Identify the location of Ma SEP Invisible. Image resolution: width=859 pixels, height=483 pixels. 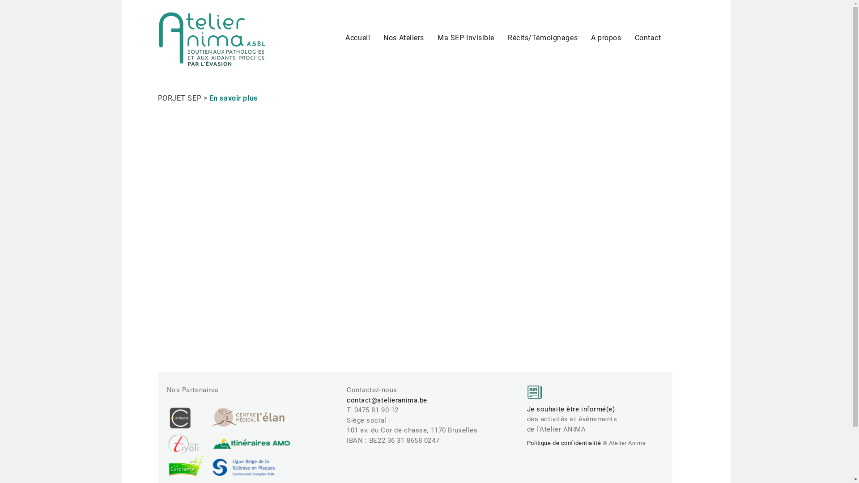
(466, 38).